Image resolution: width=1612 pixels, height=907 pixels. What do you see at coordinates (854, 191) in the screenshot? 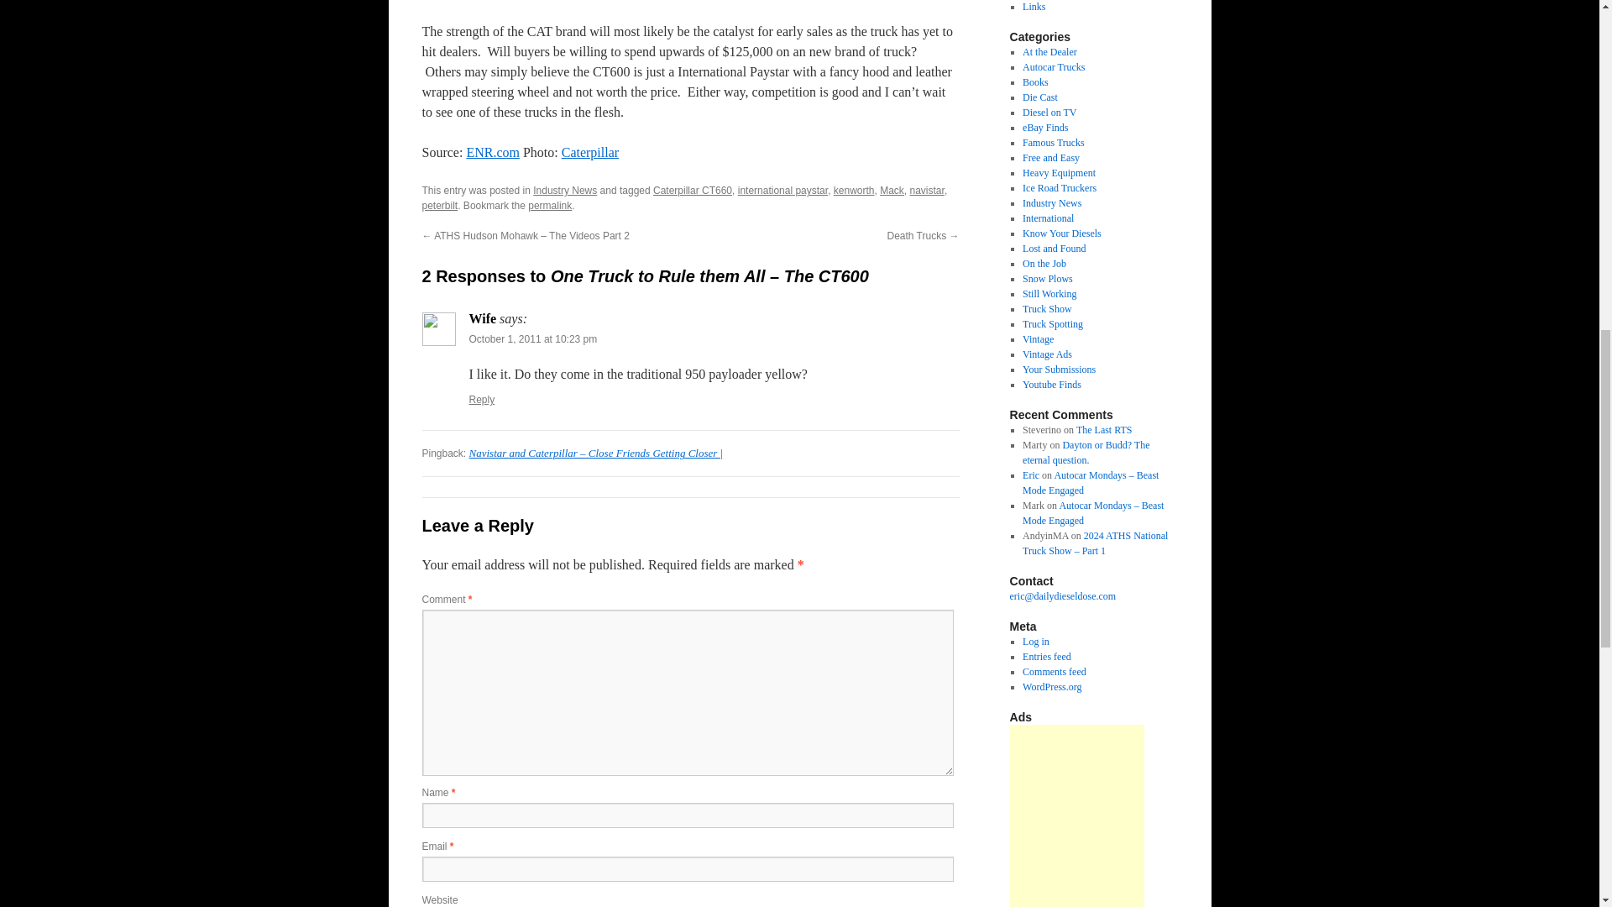
I see `kenworth` at bounding box center [854, 191].